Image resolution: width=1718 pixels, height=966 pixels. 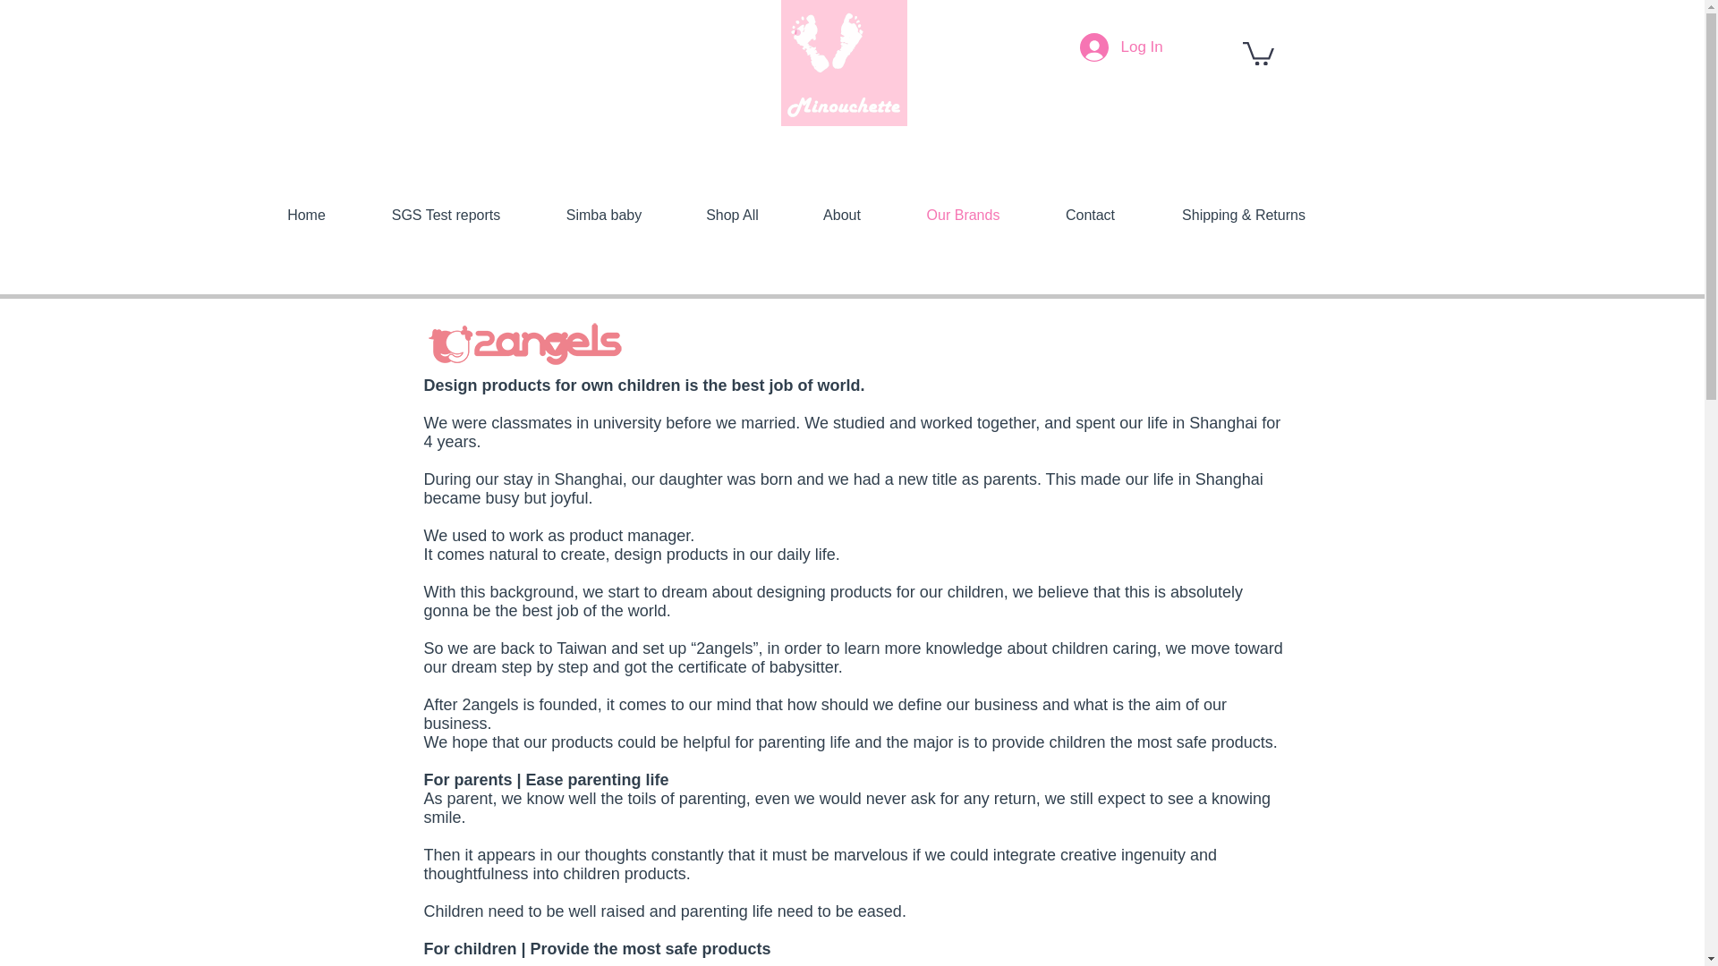 What do you see at coordinates (1090, 215) in the screenshot?
I see `Contact` at bounding box center [1090, 215].